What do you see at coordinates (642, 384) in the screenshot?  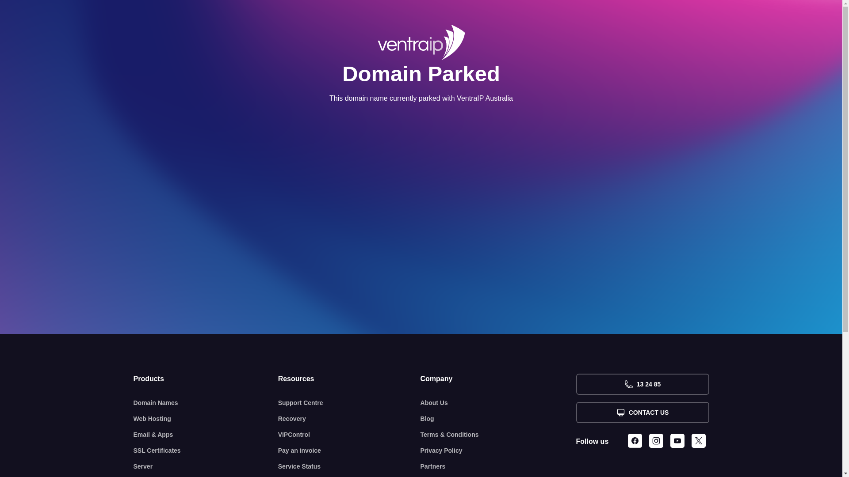 I see `13 24 85` at bounding box center [642, 384].